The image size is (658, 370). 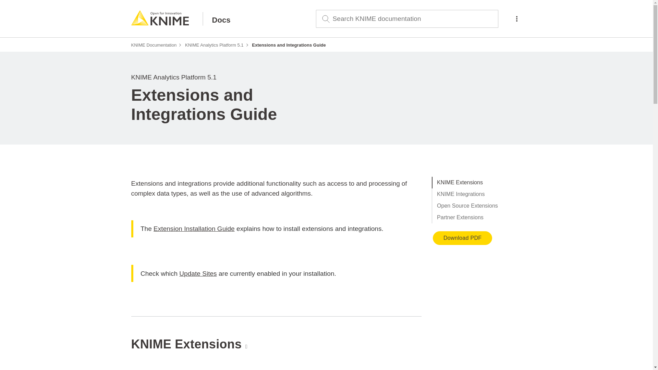 What do you see at coordinates (194, 229) in the screenshot?
I see `Extension Installation Guide` at bounding box center [194, 229].